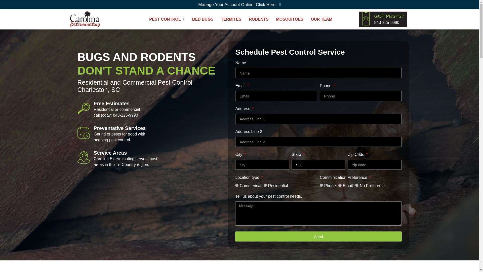 This screenshot has width=483, height=272. Describe the element at coordinates (318, 164) in the screenshot. I see `SC` at that location.